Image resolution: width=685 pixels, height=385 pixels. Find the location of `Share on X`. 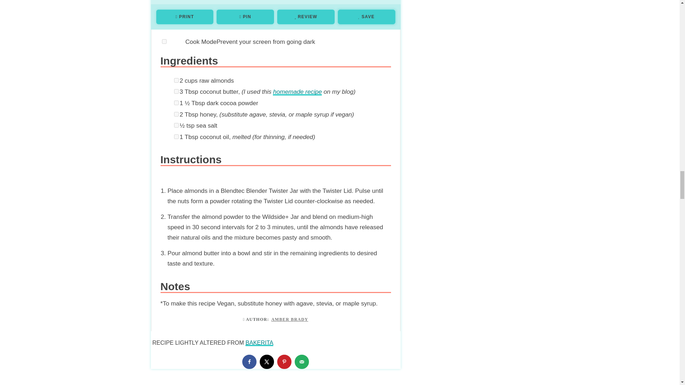

Share on X is located at coordinates (267, 361).